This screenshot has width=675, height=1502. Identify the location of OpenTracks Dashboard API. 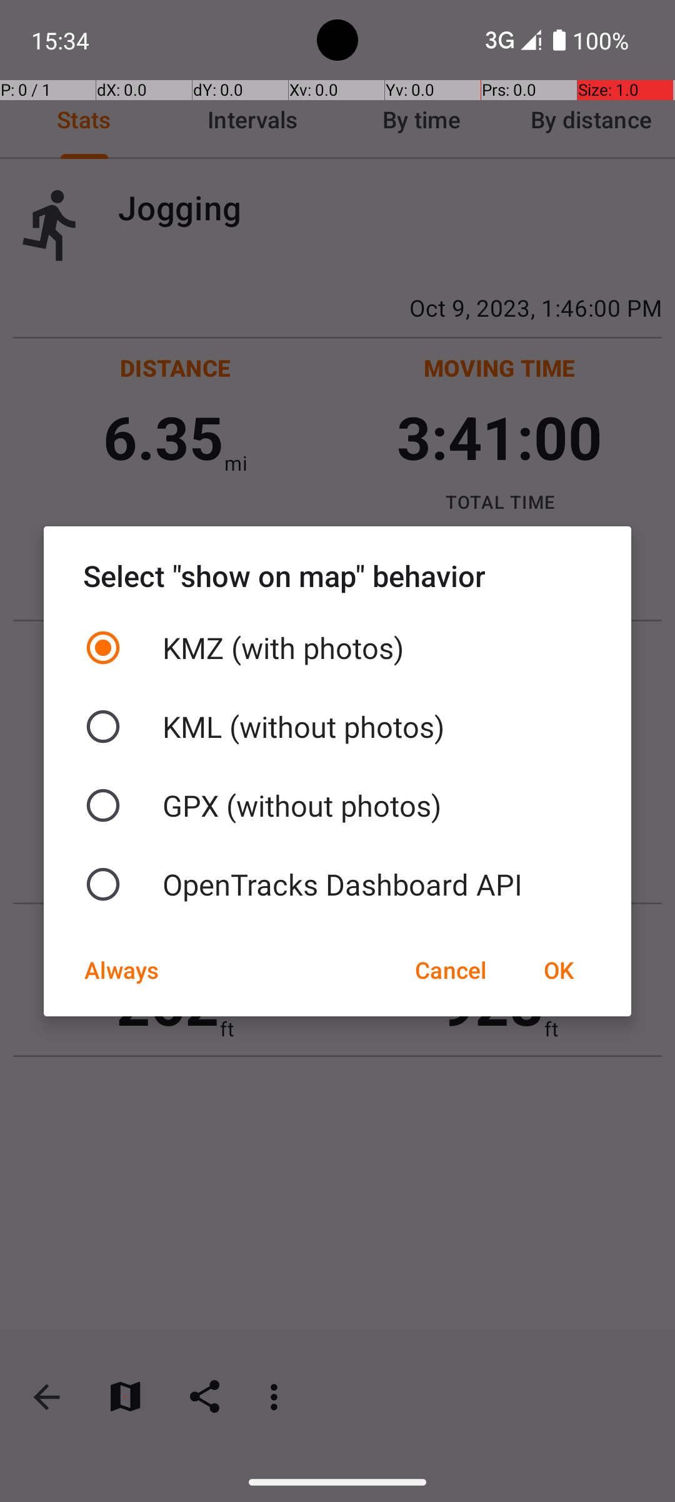
(337, 884).